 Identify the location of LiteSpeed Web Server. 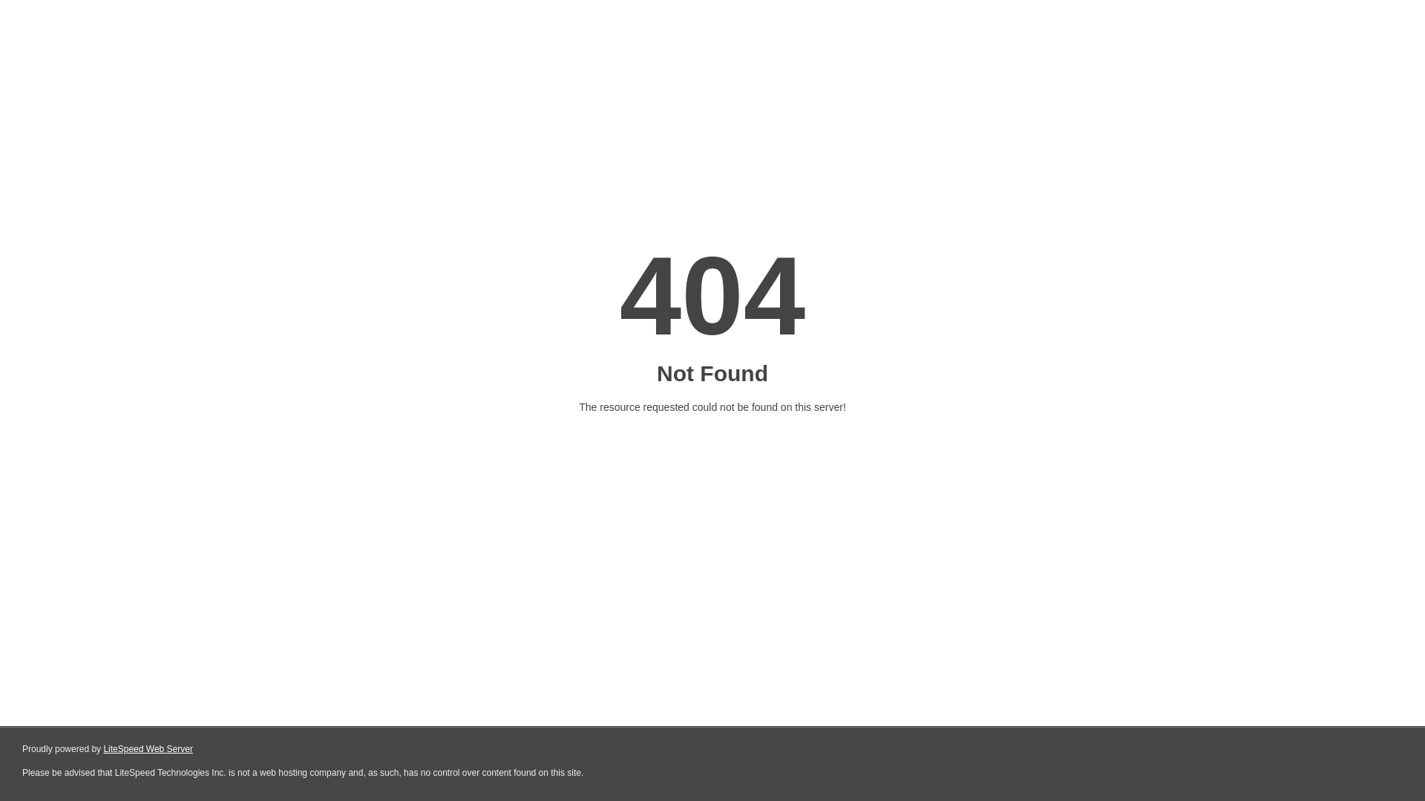
(148, 749).